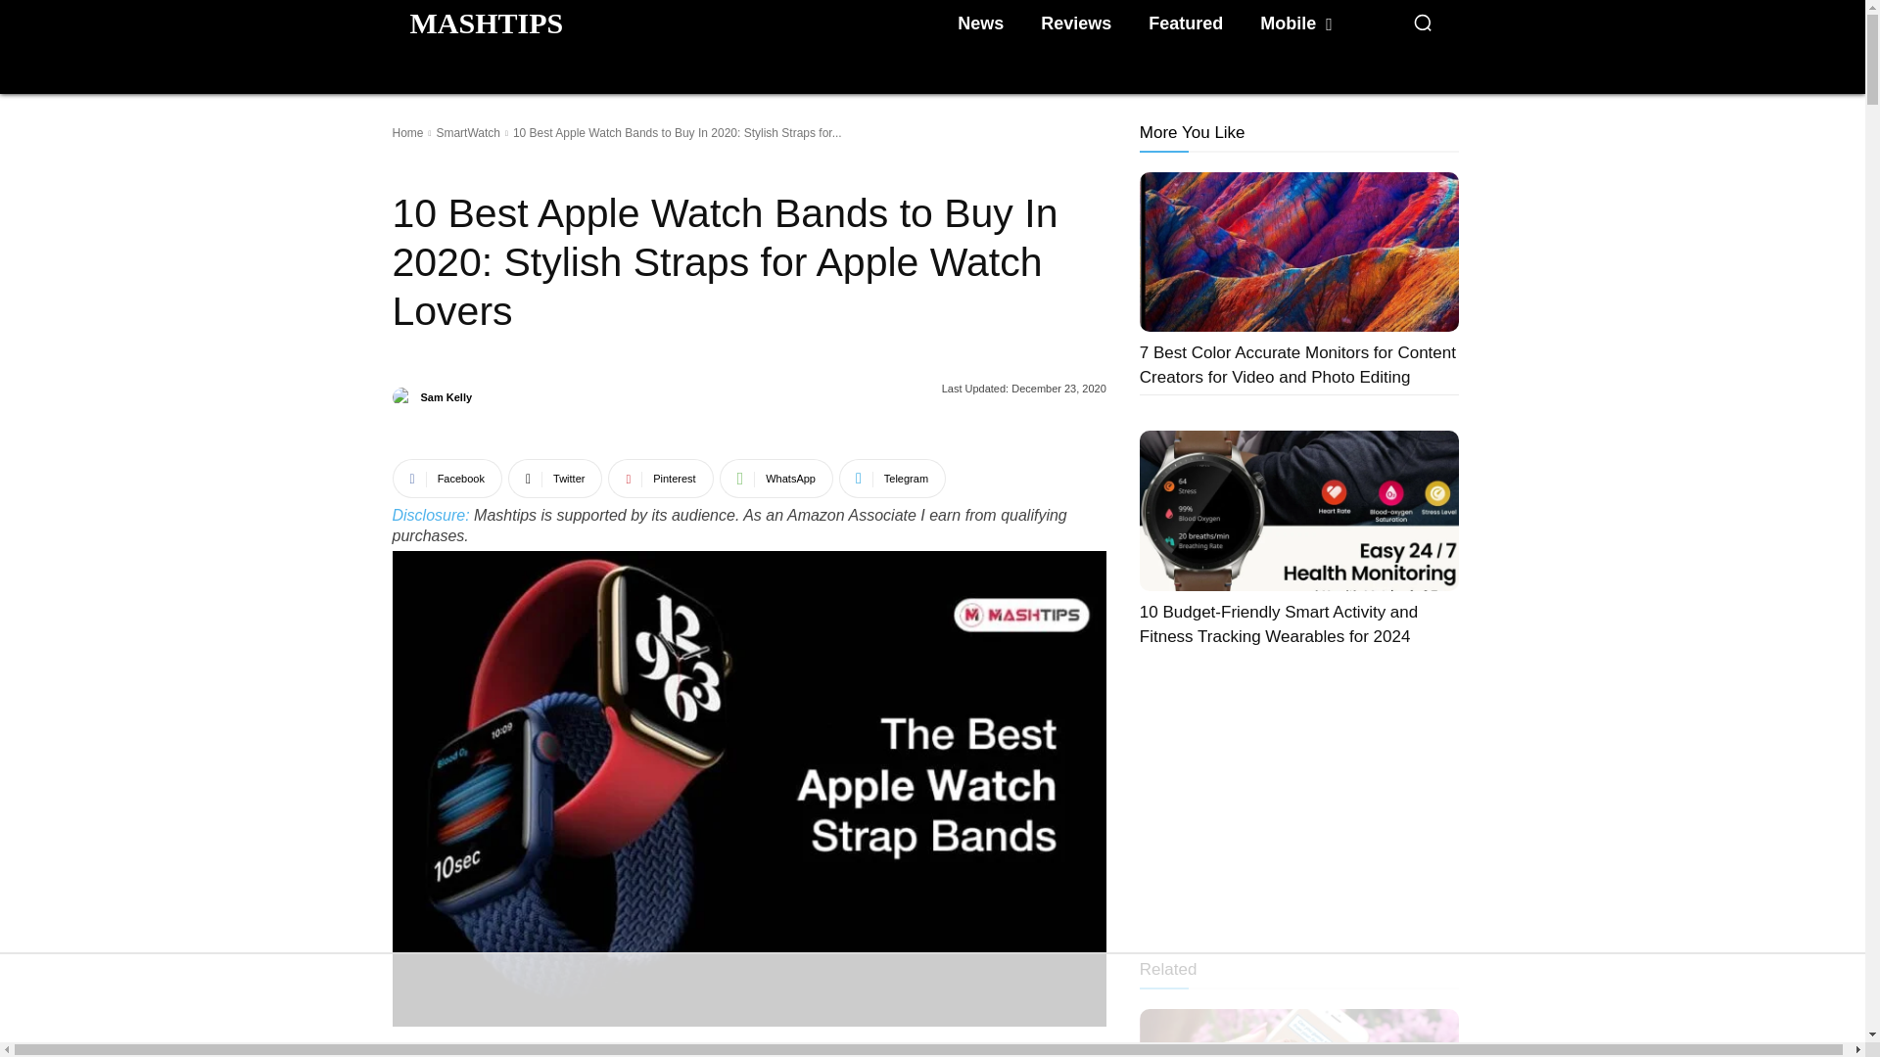  I want to click on Sam Kelly, so click(446, 397).